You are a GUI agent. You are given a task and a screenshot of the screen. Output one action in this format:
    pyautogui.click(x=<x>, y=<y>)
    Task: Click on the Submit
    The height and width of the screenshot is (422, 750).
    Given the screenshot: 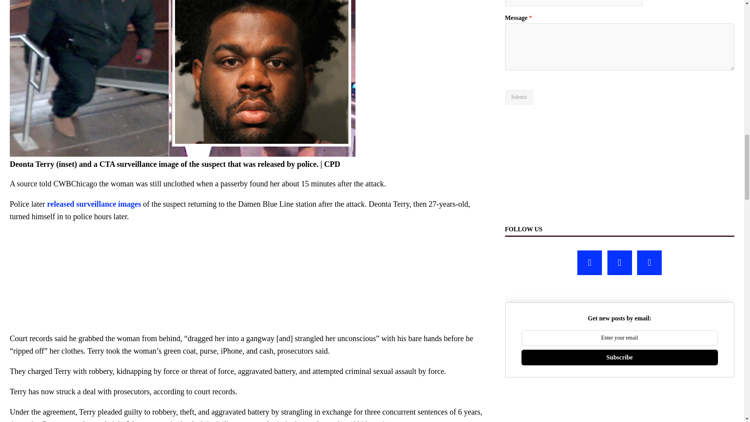 What is the action you would take?
    pyautogui.click(x=519, y=97)
    